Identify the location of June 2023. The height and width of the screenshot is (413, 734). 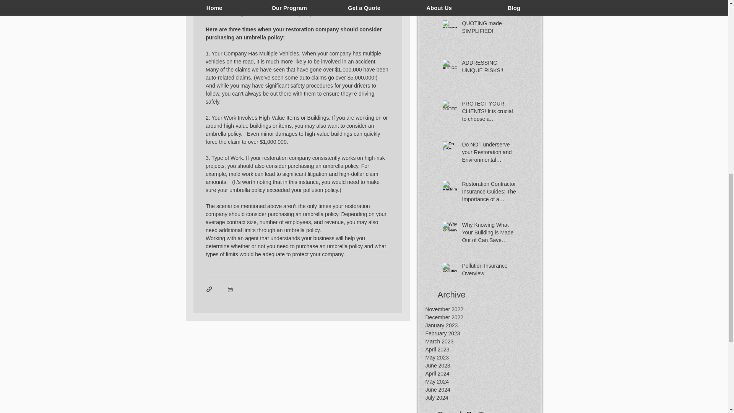
(483, 366).